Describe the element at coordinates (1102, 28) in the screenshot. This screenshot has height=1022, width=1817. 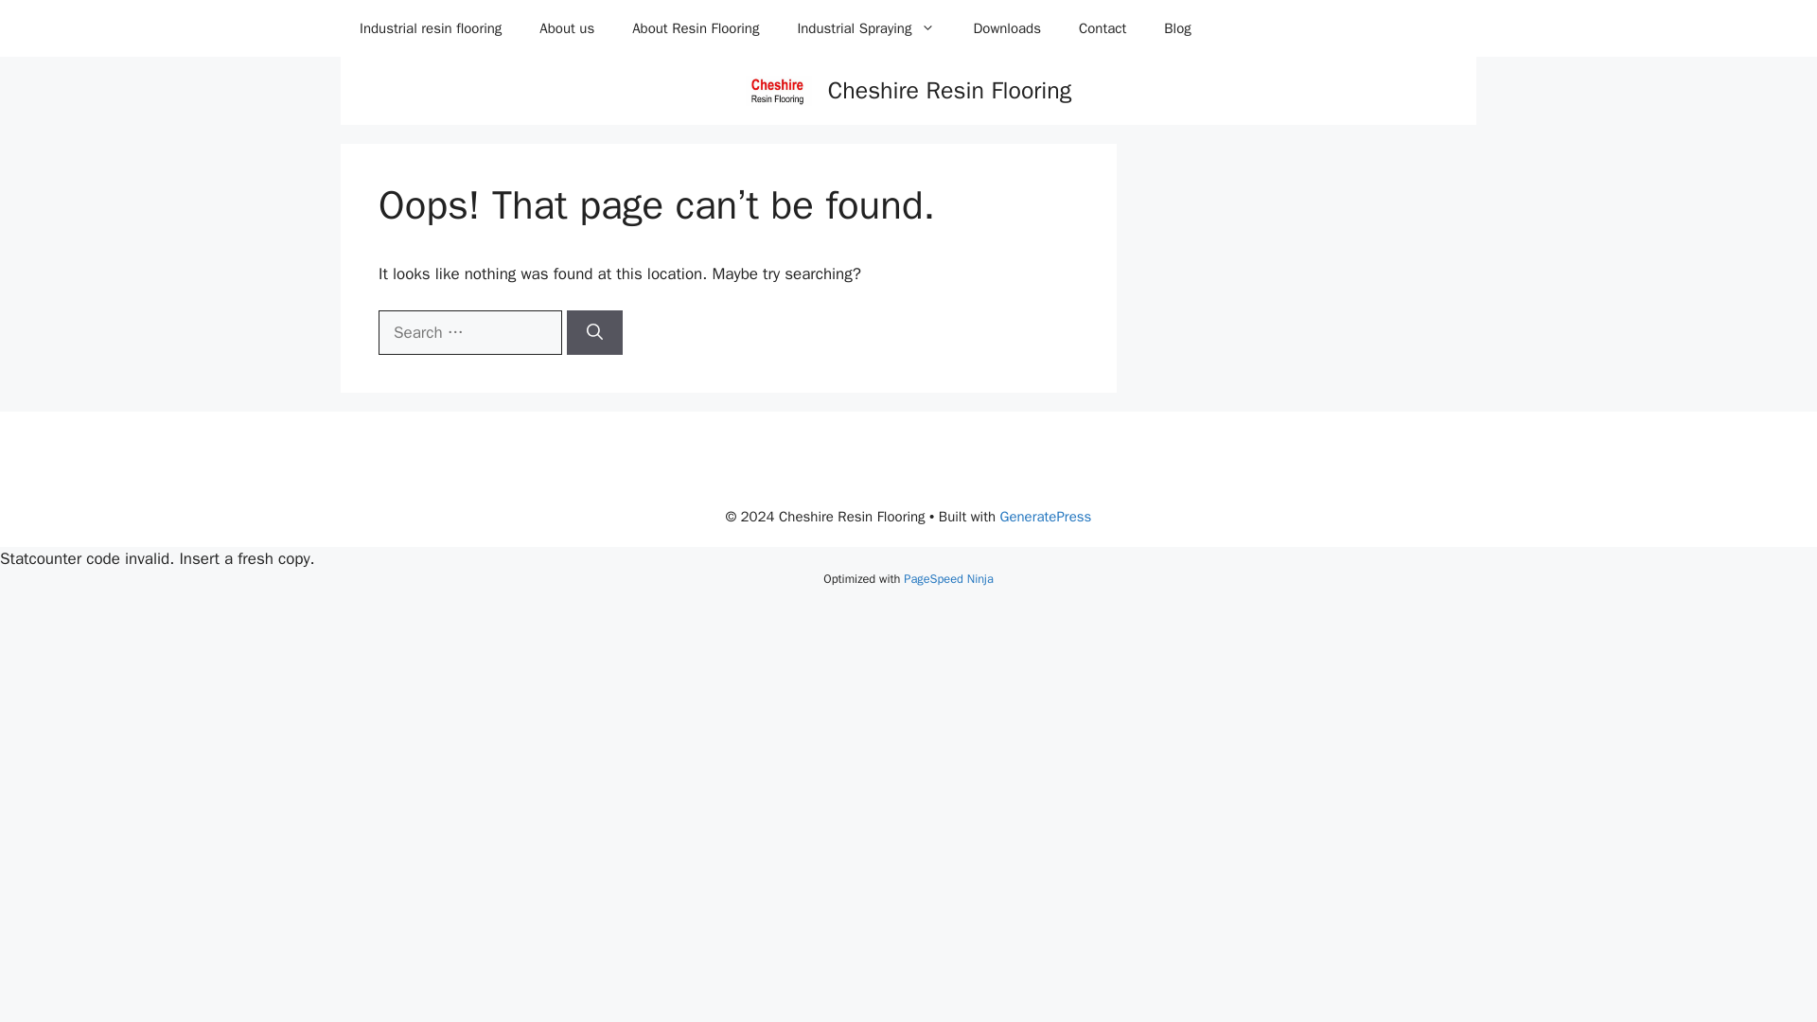
I see `Contact` at that location.